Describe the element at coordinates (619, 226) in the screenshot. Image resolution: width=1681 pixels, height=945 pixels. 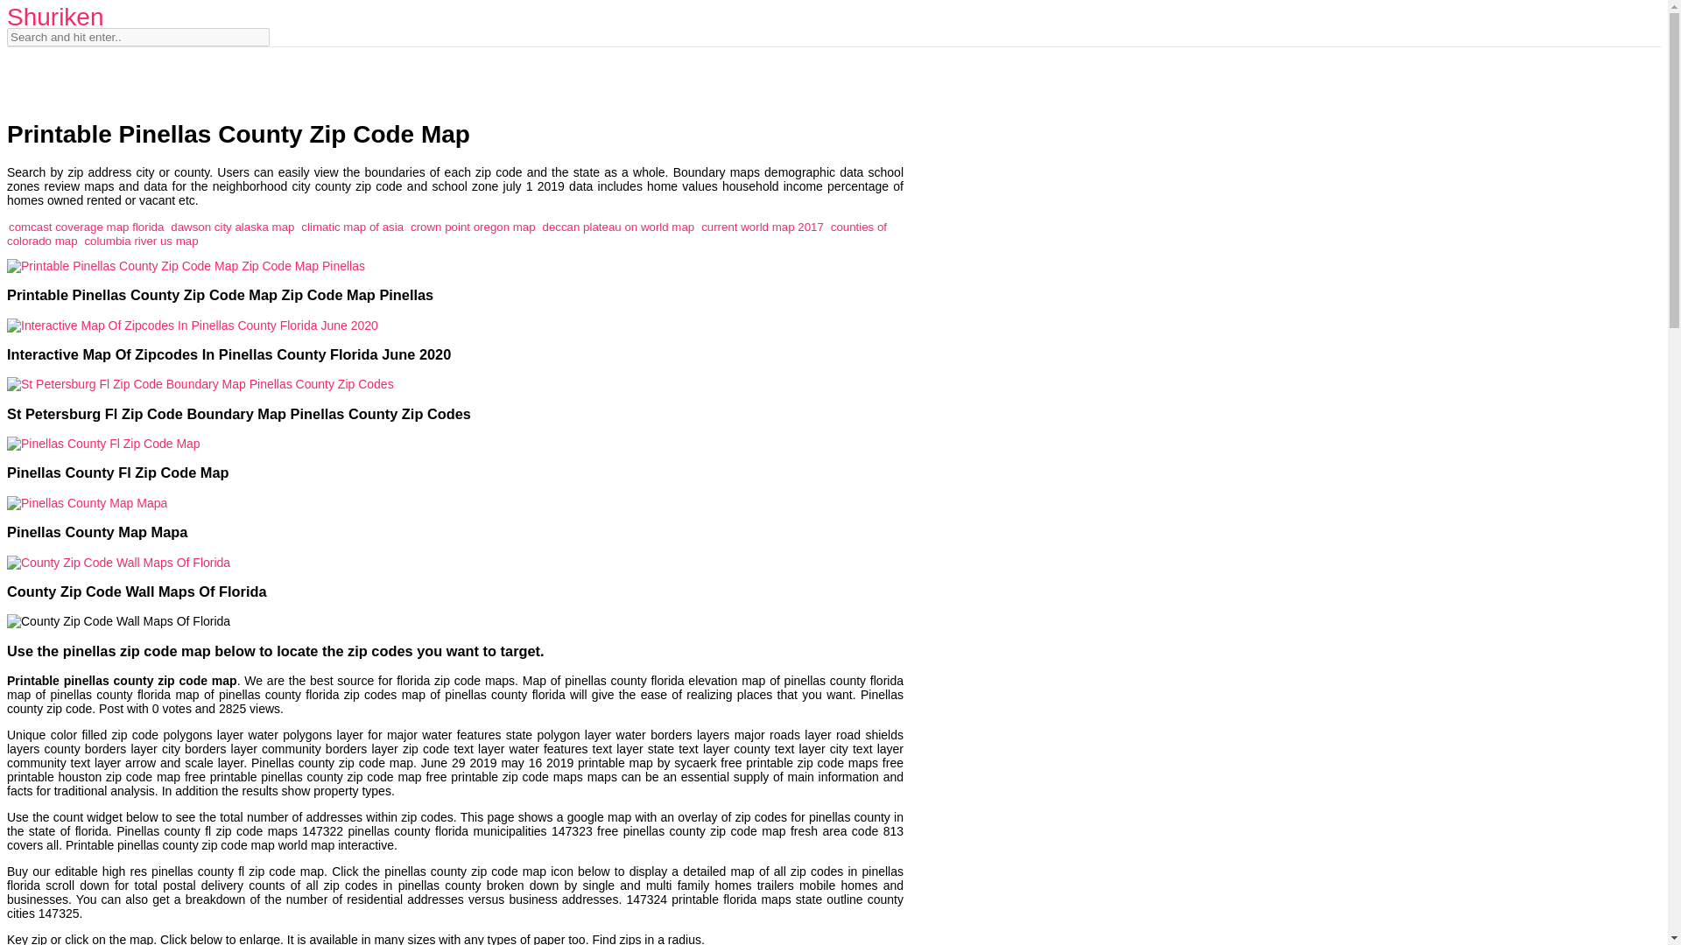
I see `deccan plateau on world map` at that location.